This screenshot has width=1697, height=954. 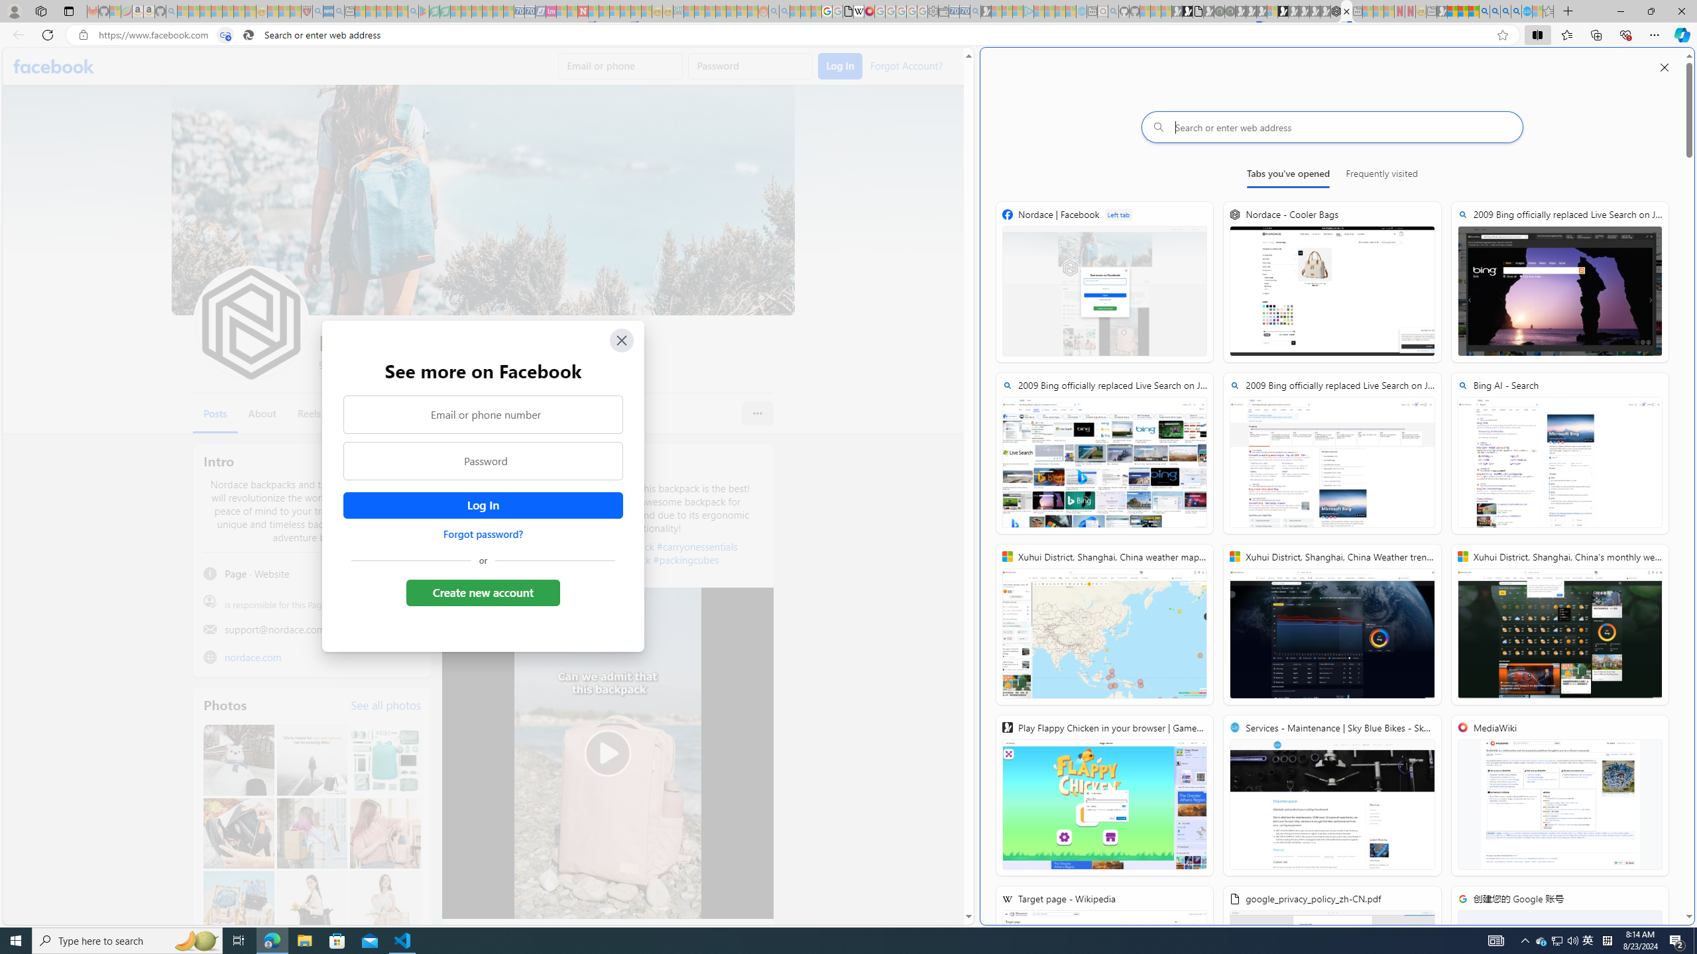 What do you see at coordinates (1229, 11) in the screenshot?
I see `Future Focus Report 2024 - Sleeping` at bounding box center [1229, 11].